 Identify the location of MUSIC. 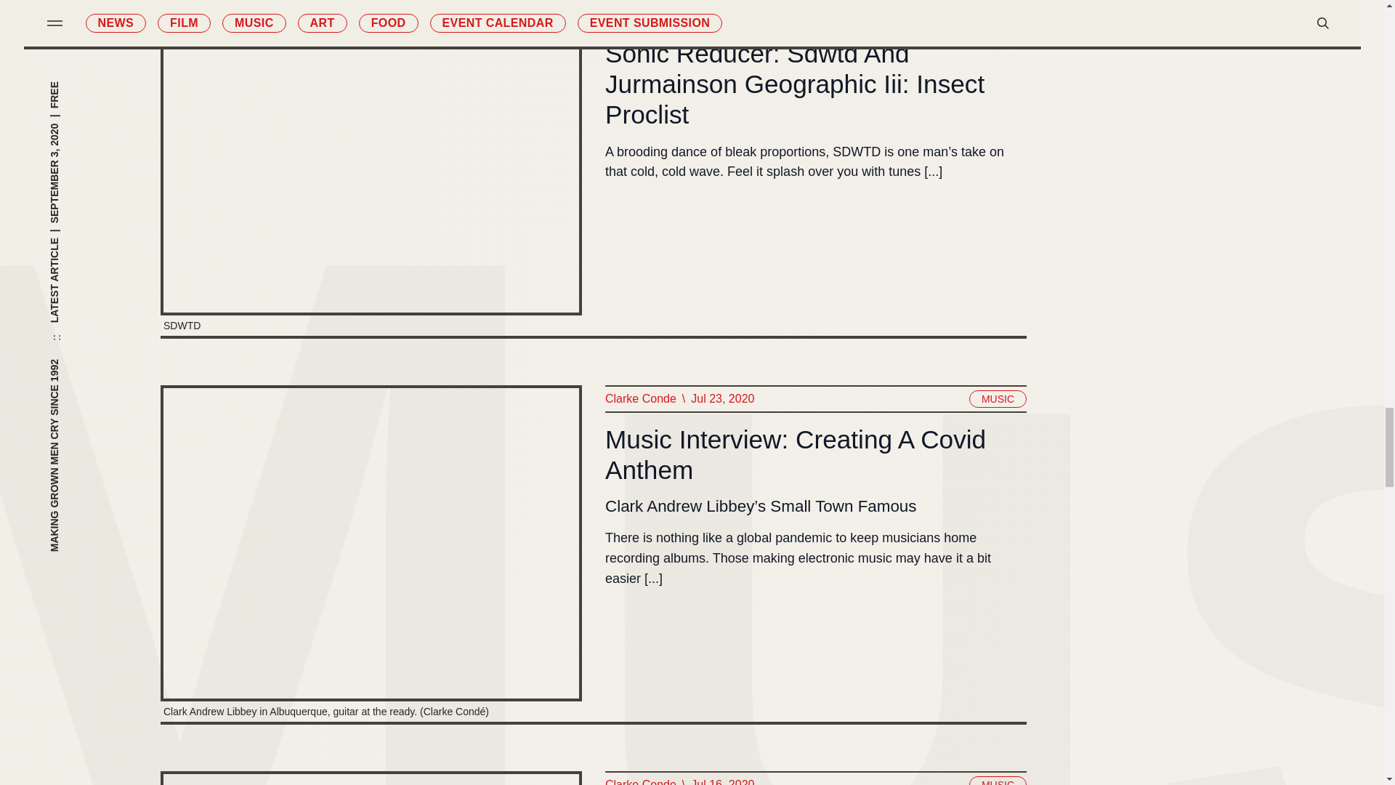
(997, 398).